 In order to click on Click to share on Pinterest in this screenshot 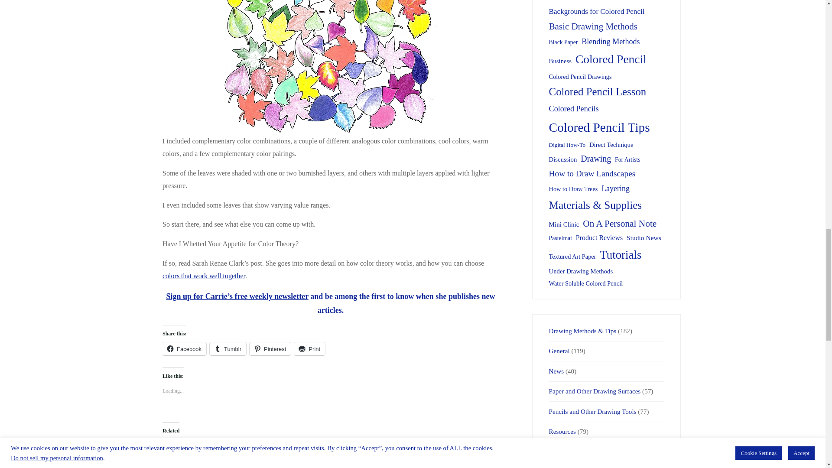, I will do `click(270, 348)`.